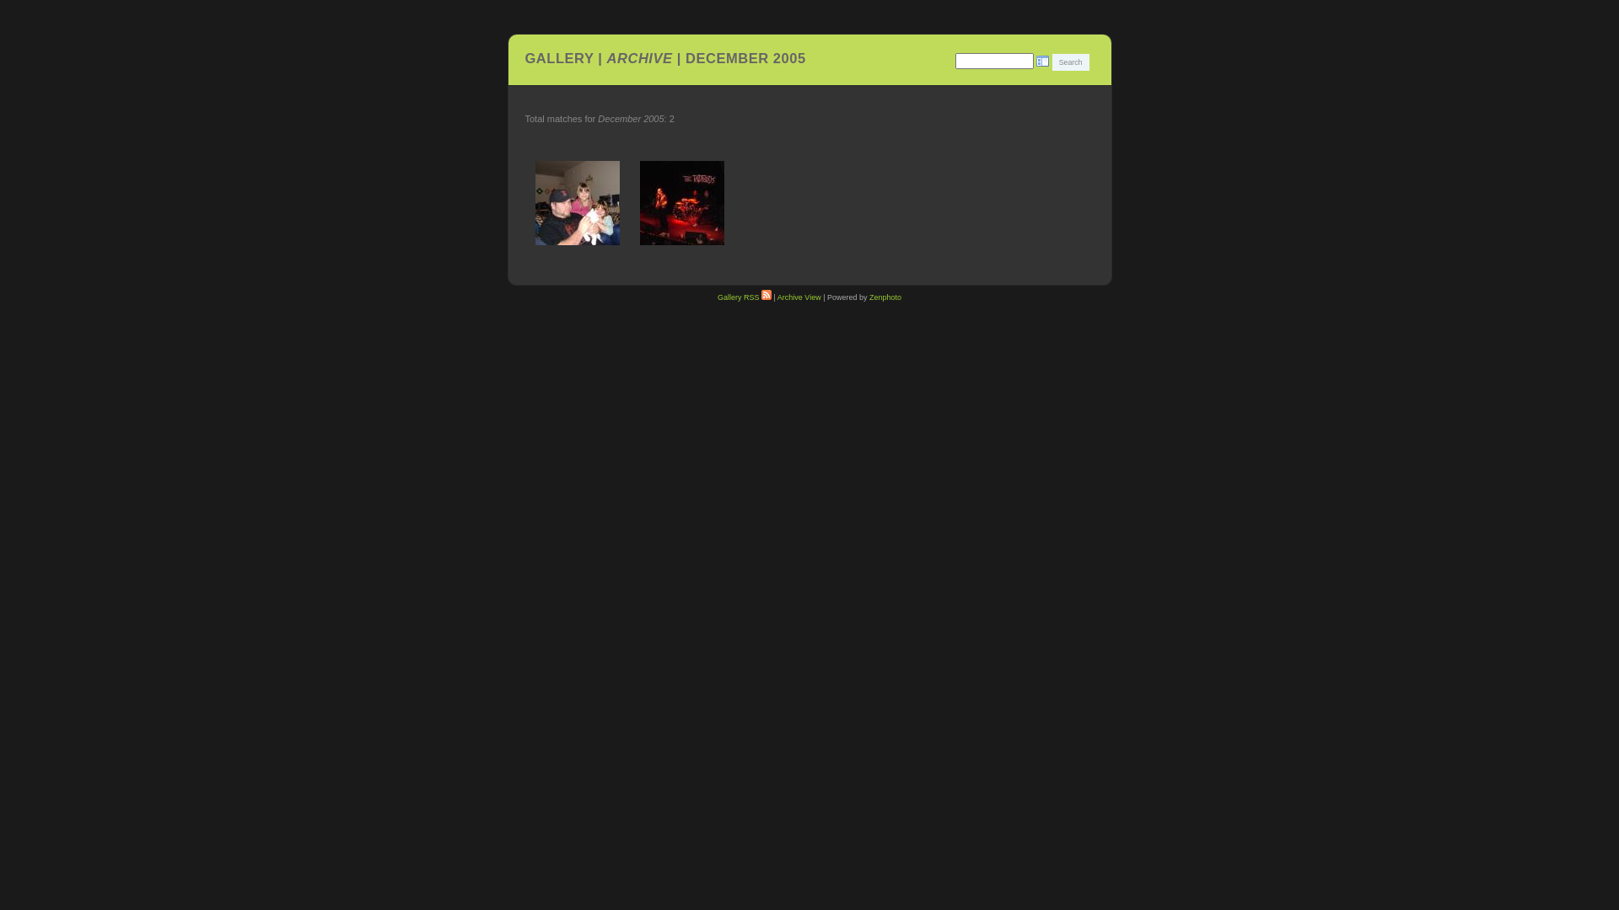 The image size is (1619, 910). I want to click on Zenphoto, so click(885, 297).